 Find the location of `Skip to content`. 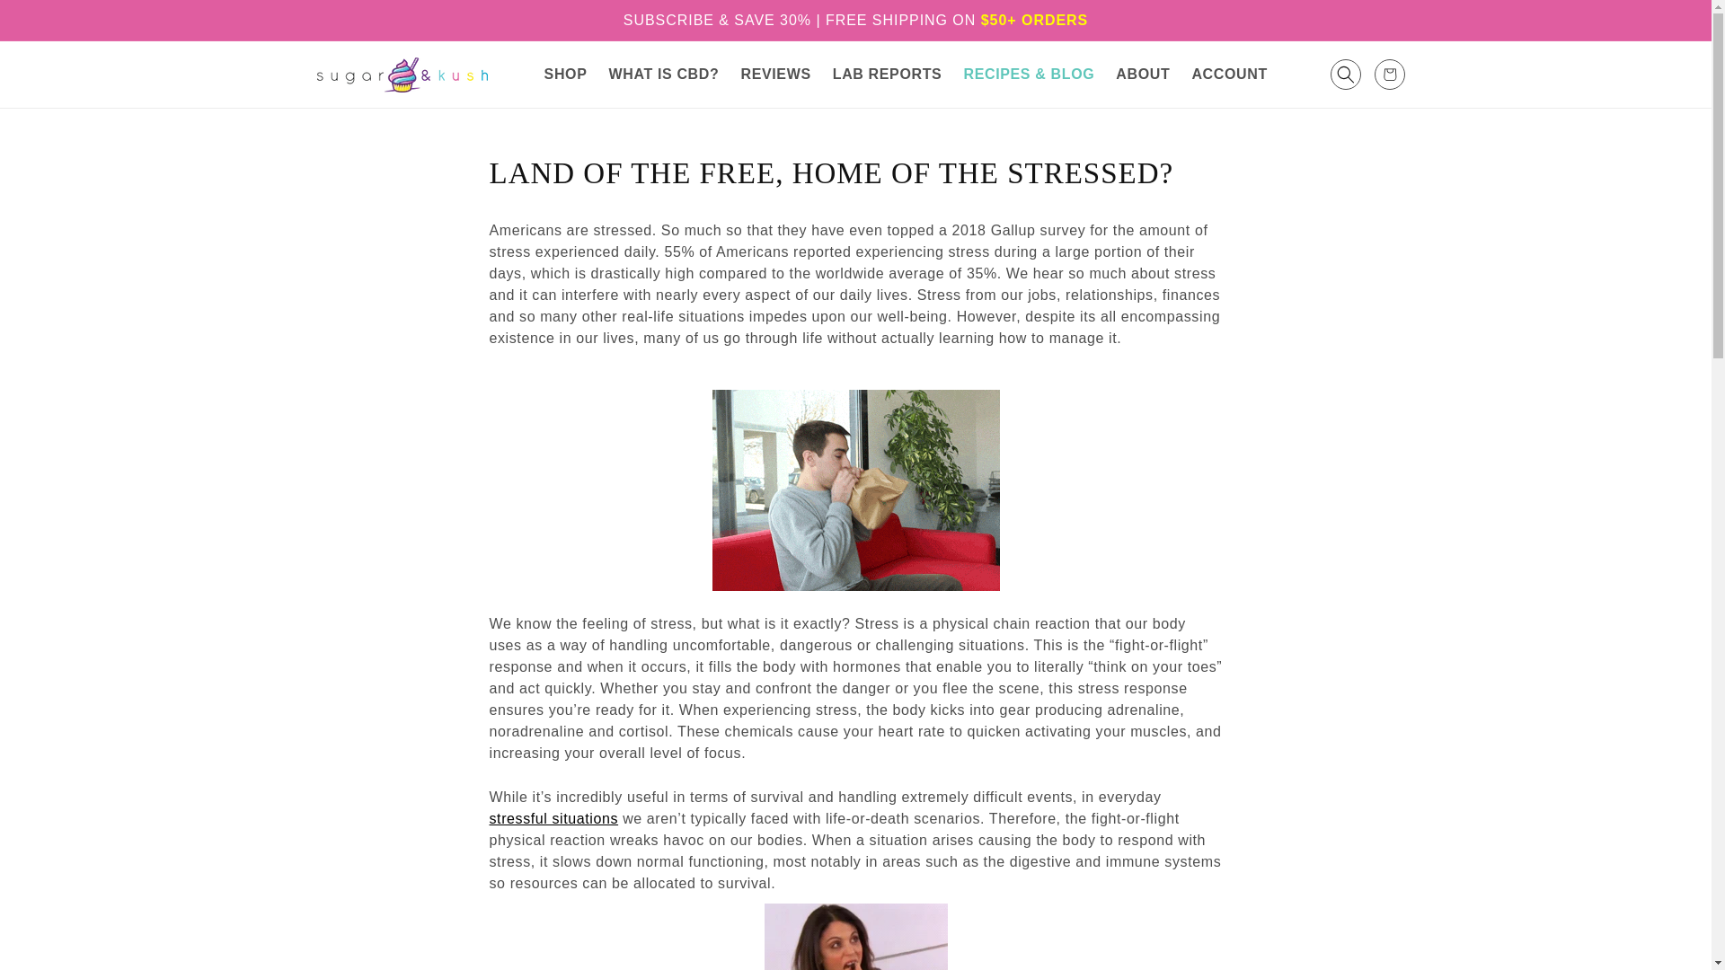

Skip to content is located at coordinates (54, 21).